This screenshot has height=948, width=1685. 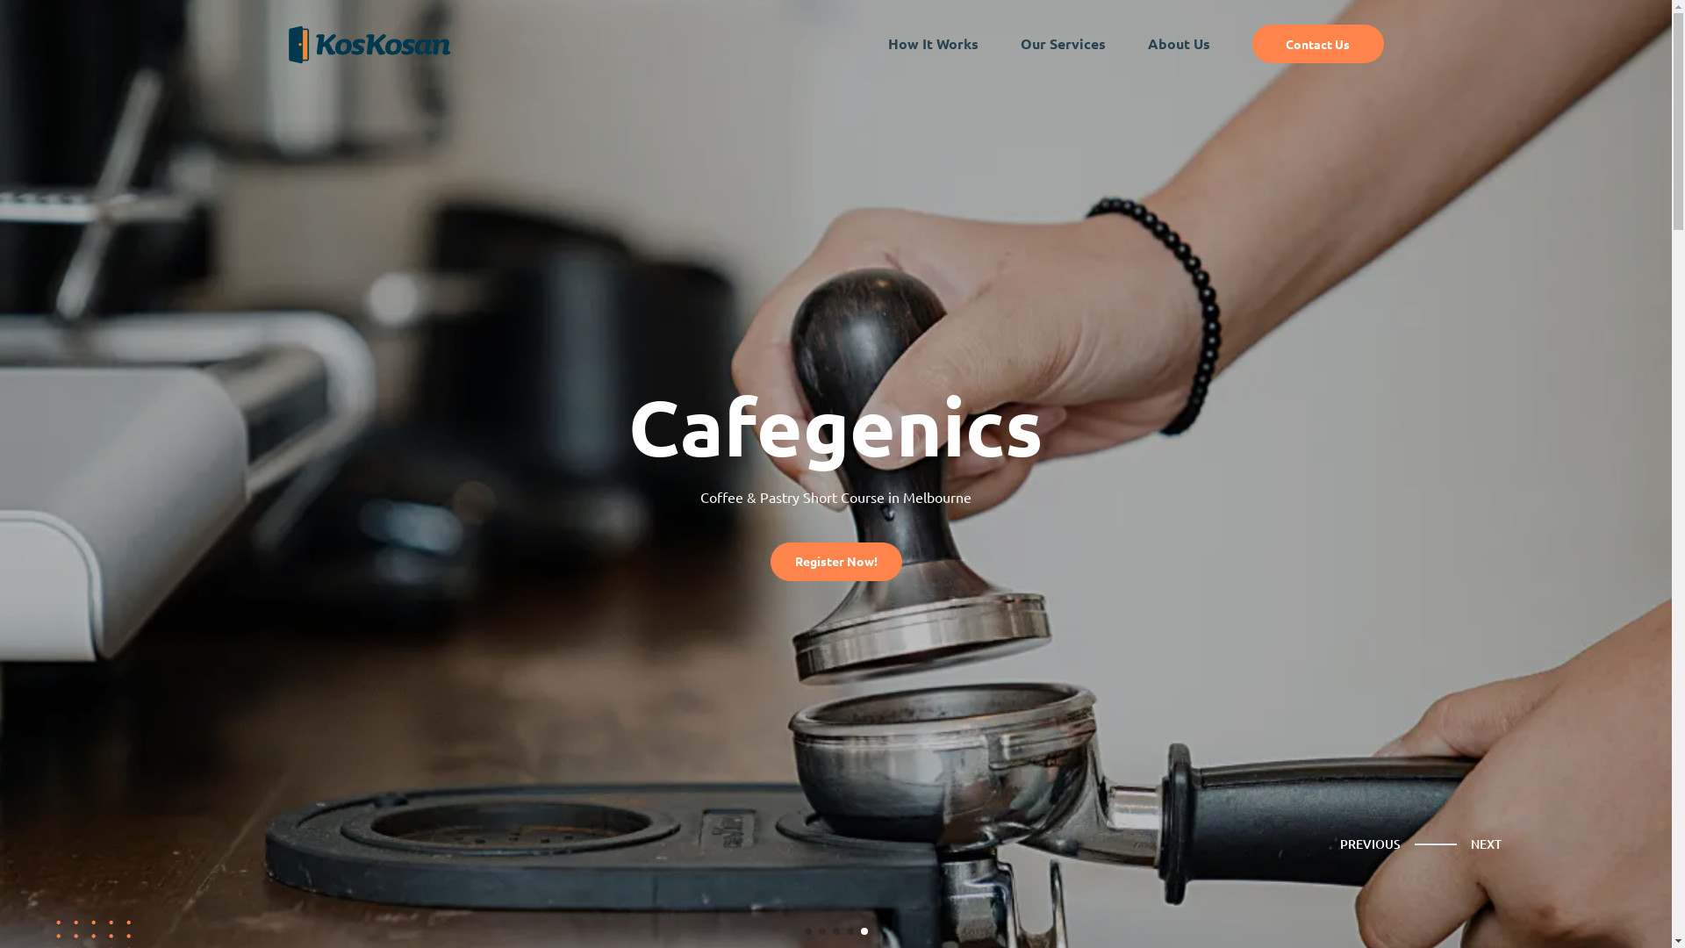 I want to click on Register Now!, so click(x=836, y=559).